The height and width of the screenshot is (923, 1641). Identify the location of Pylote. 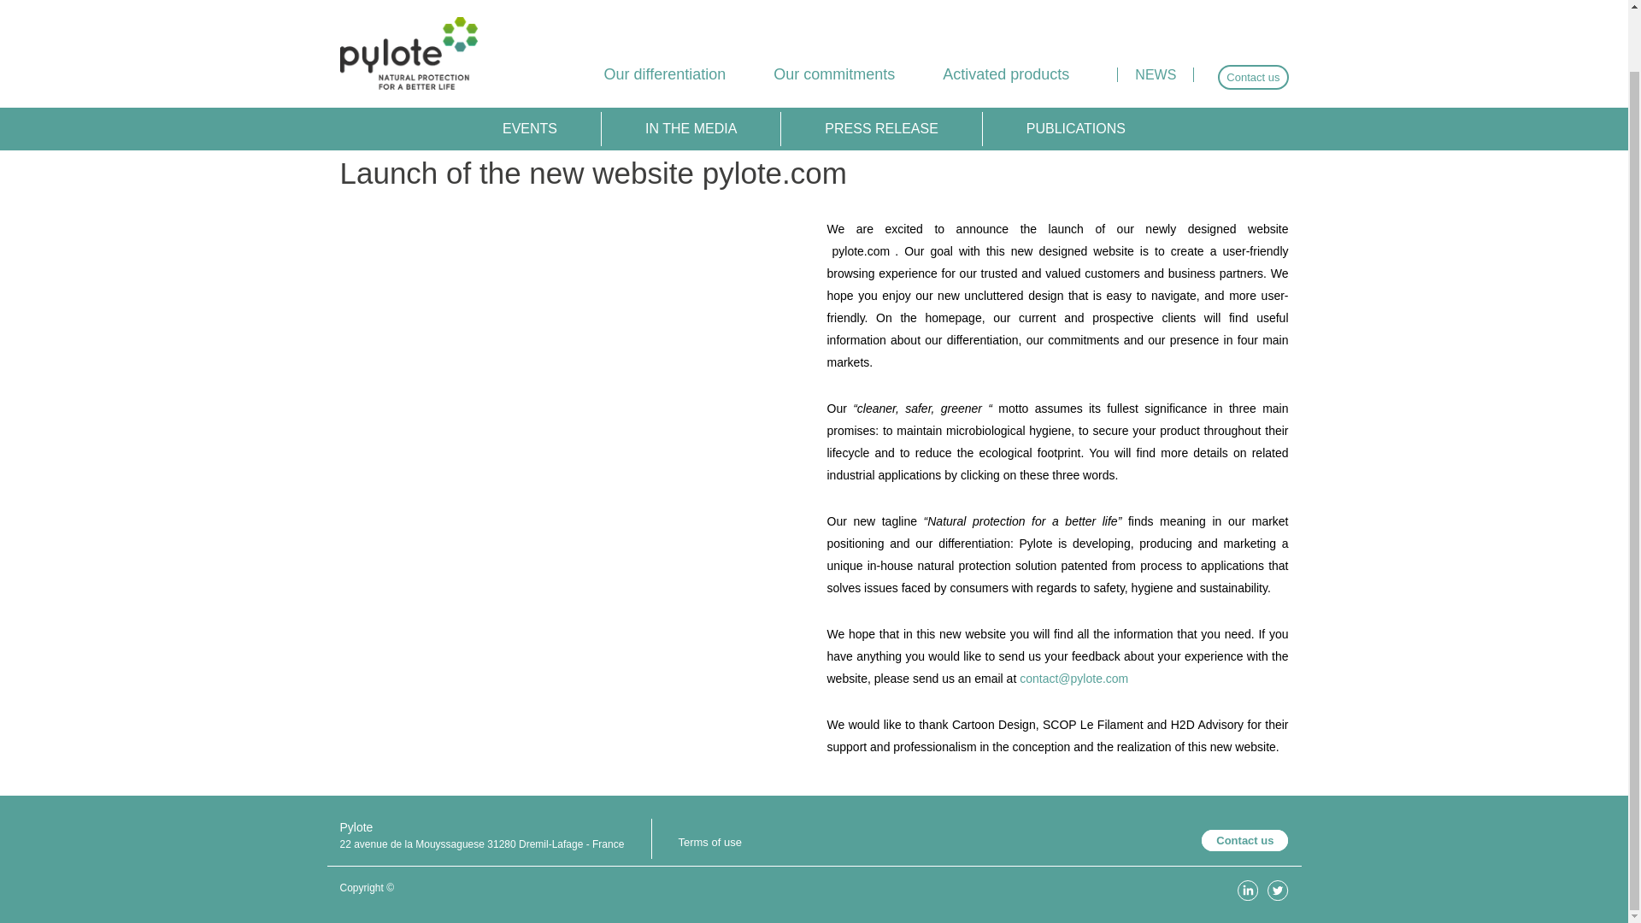
(409, 12).